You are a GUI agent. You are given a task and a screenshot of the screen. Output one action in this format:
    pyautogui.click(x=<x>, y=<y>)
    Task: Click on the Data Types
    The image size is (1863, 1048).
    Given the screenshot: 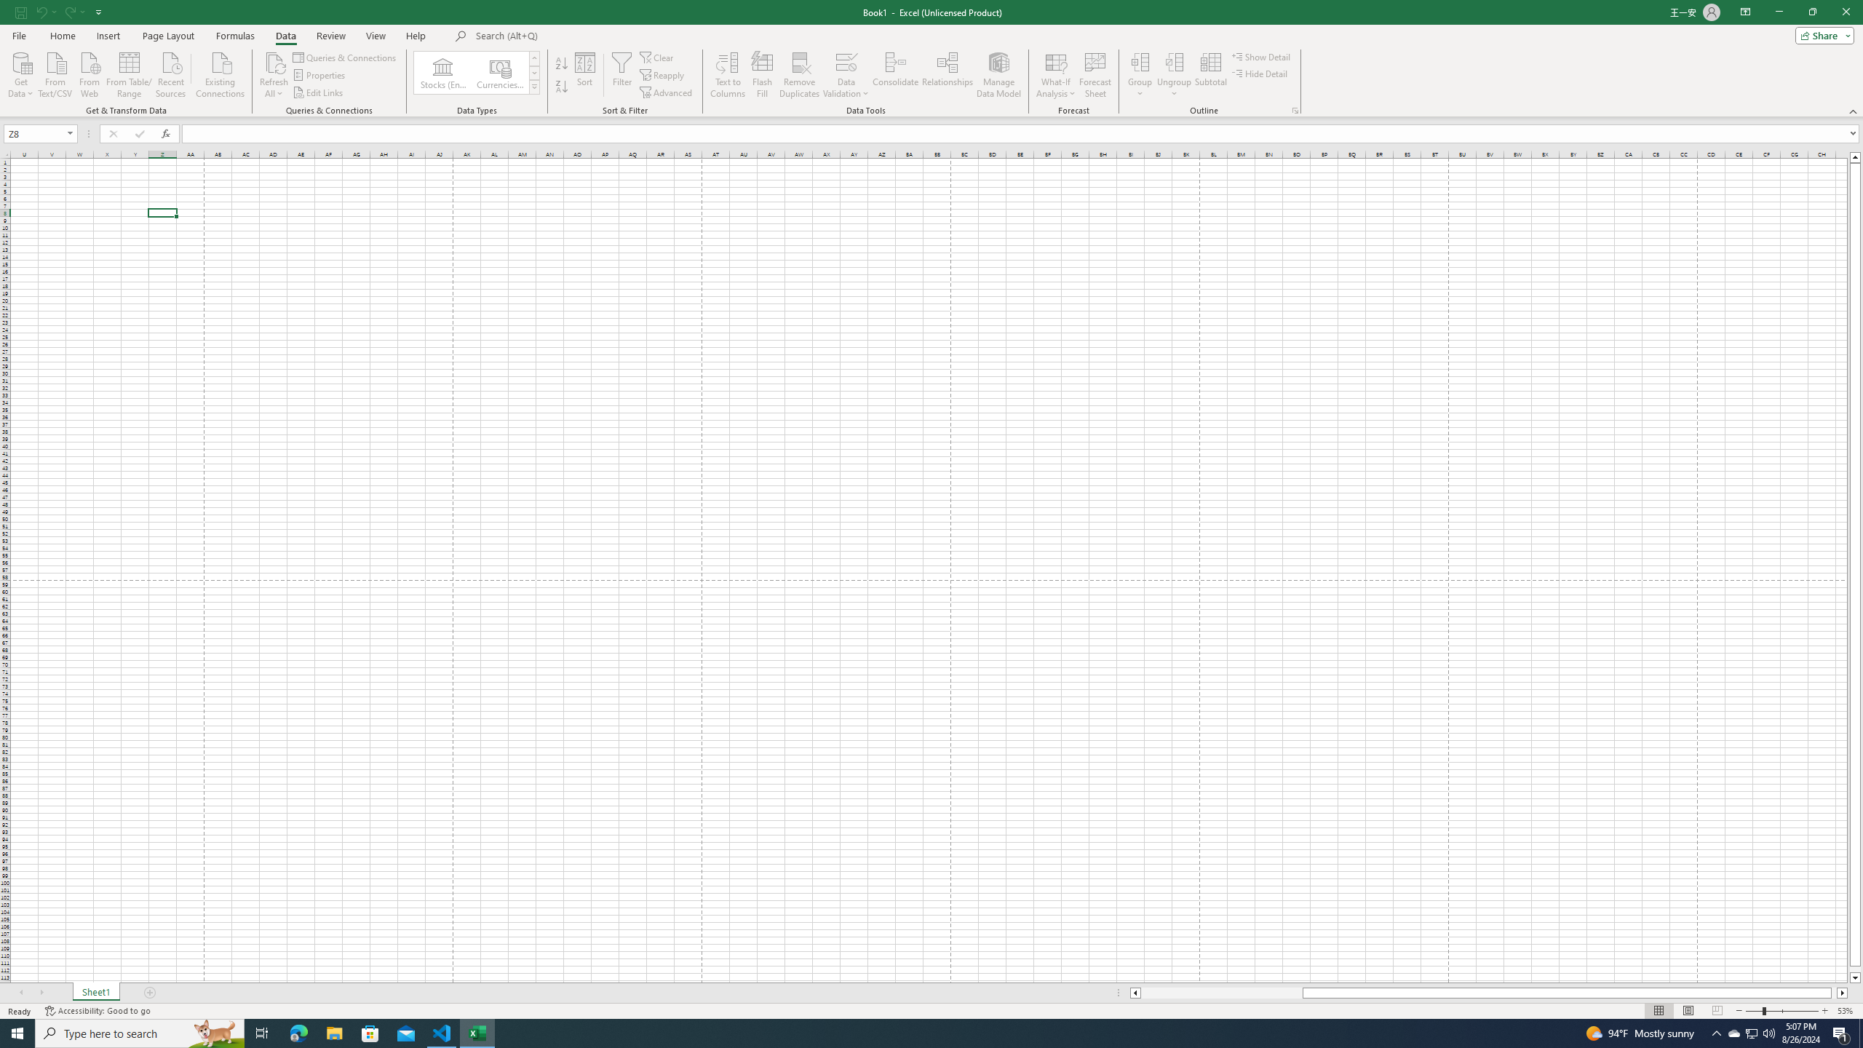 What is the action you would take?
    pyautogui.click(x=534, y=87)
    